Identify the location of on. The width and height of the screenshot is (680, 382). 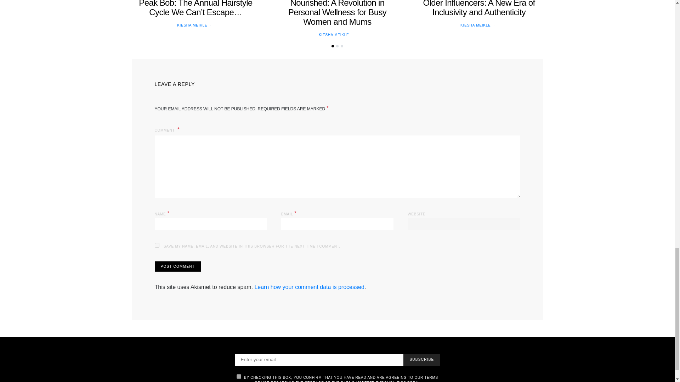
(239, 376).